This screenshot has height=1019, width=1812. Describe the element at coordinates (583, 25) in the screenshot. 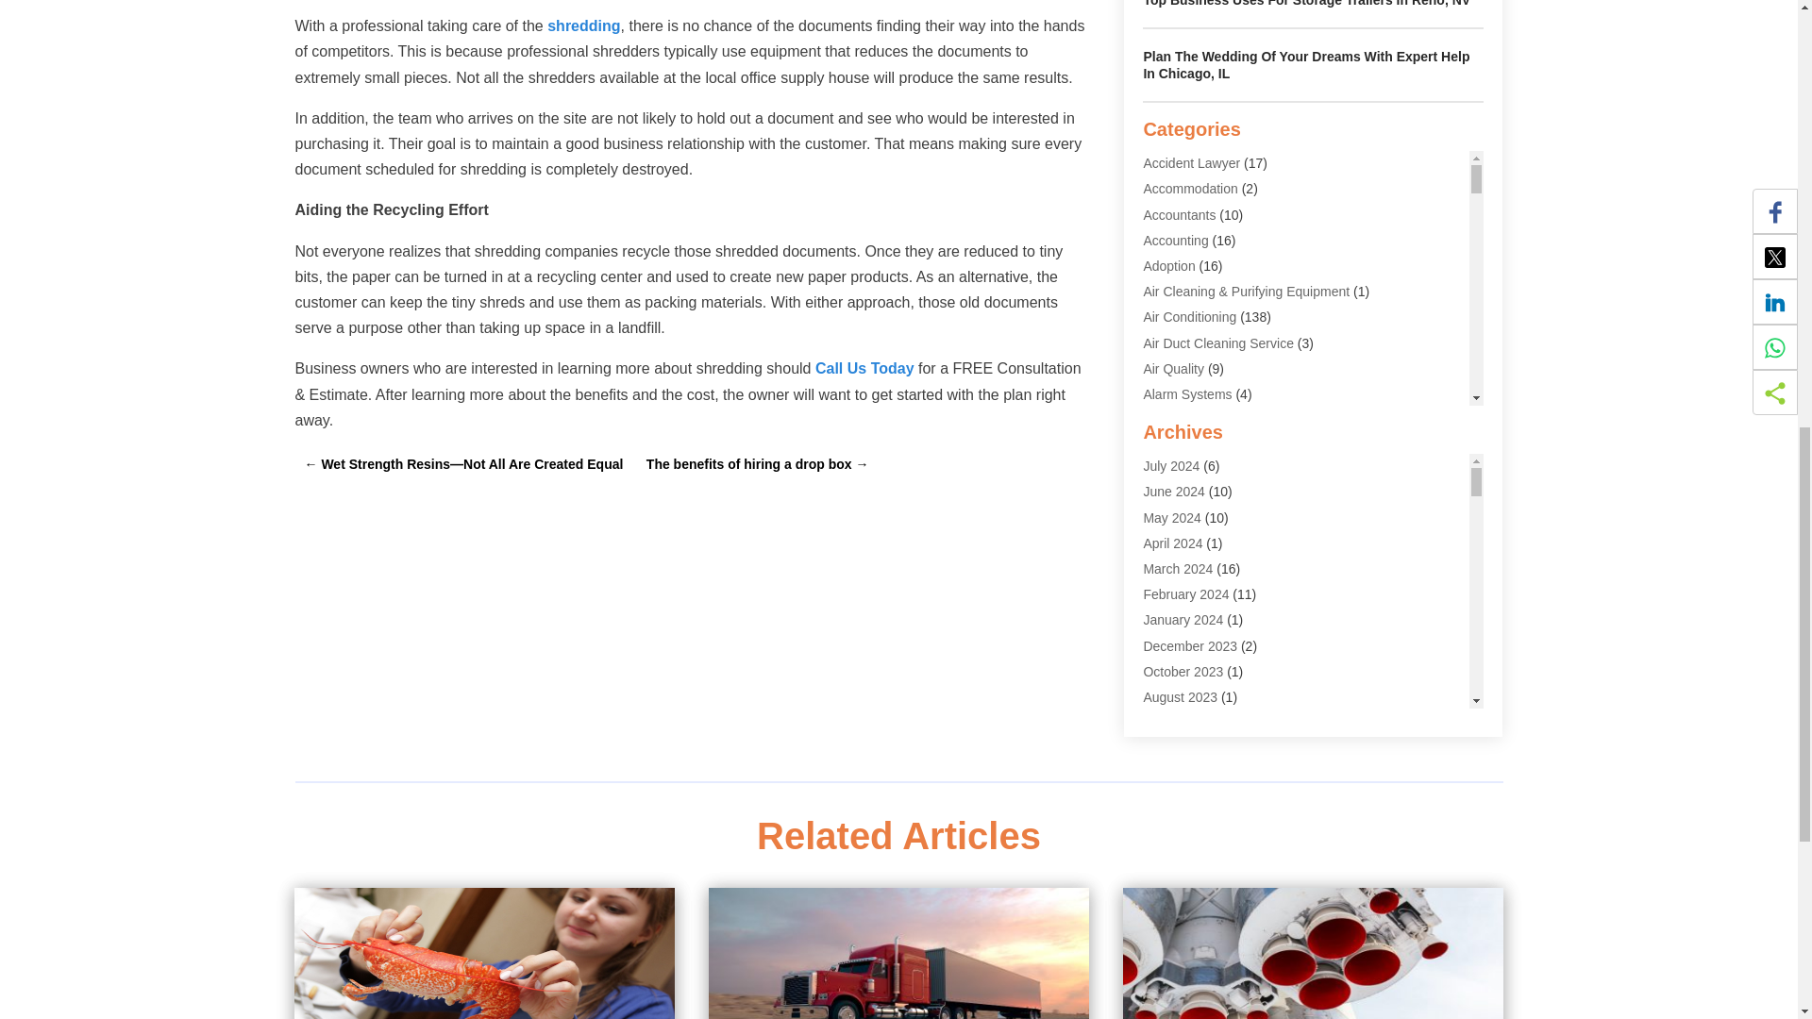

I see `shredding` at that location.